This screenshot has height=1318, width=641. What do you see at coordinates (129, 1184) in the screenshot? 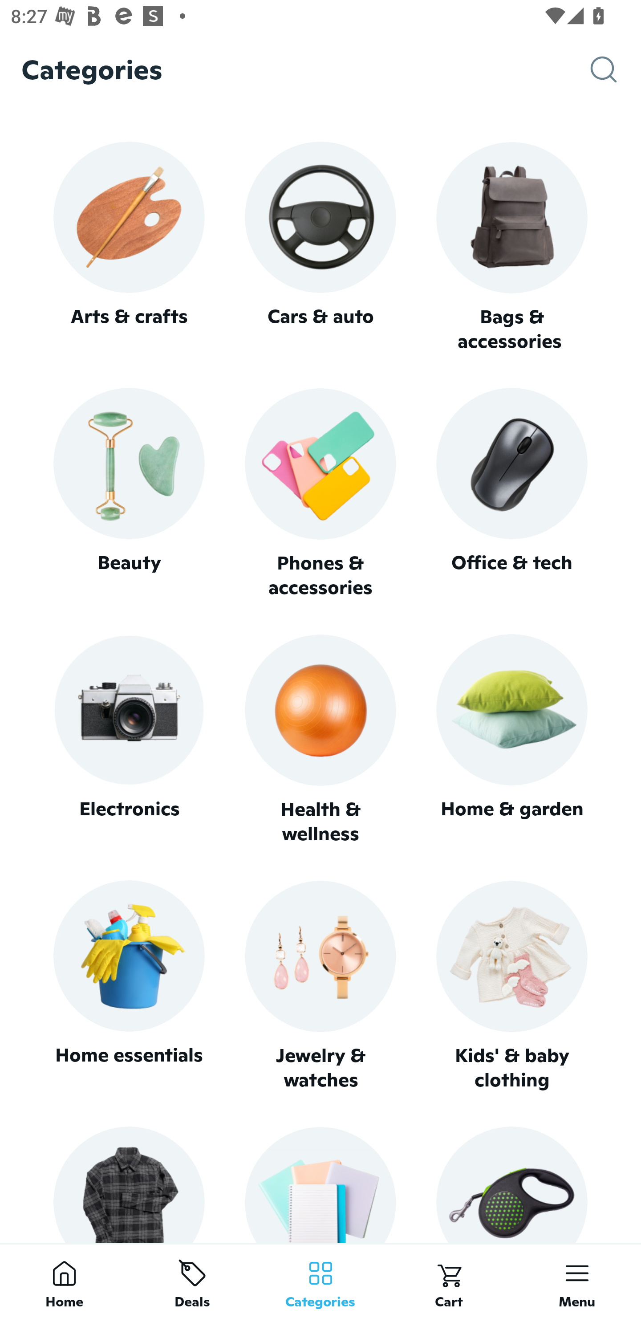
I see `Men's clothing` at bounding box center [129, 1184].